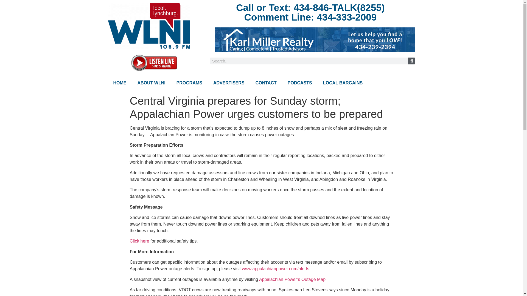 The image size is (527, 296). I want to click on ADVERTISERS, so click(229, 83).